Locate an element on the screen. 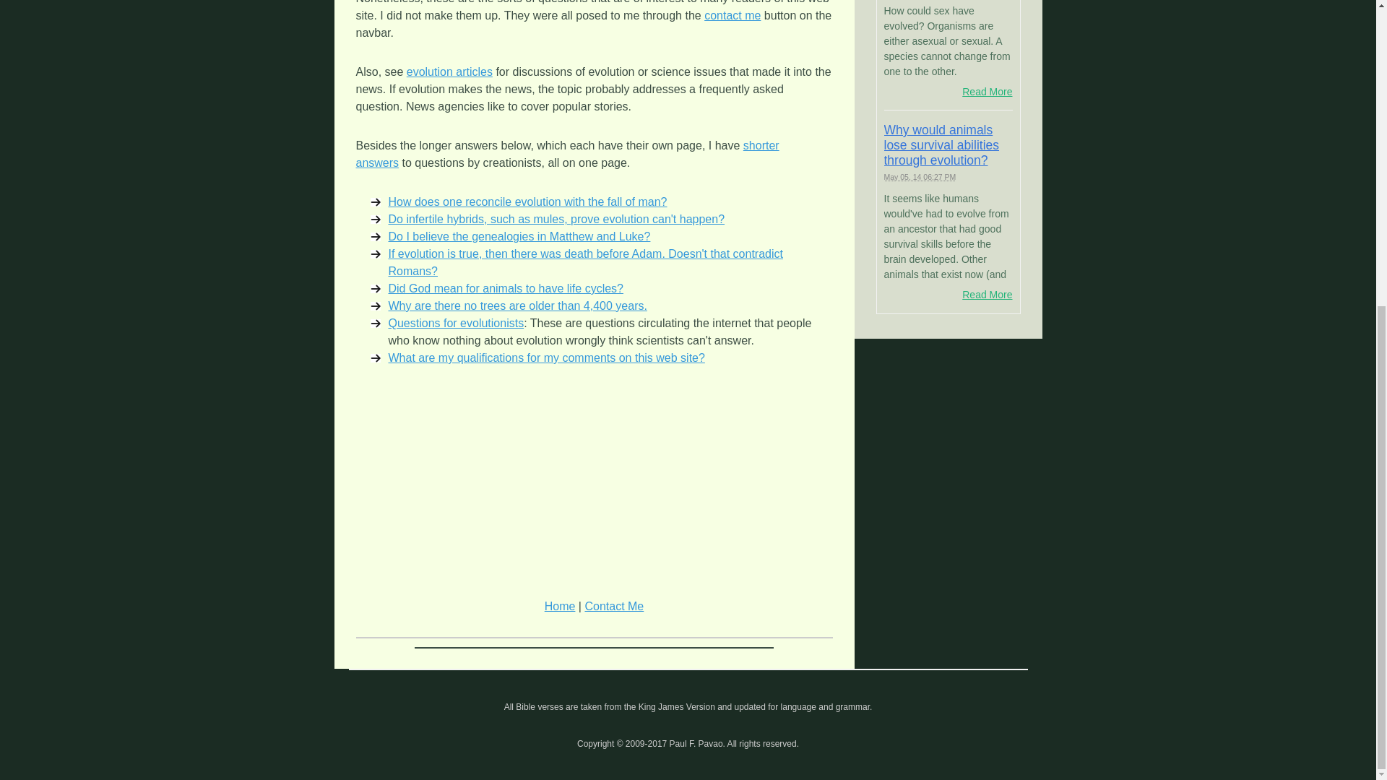  How does one reconcile evolution with the fall of man? is located at coordinates (527, 202).